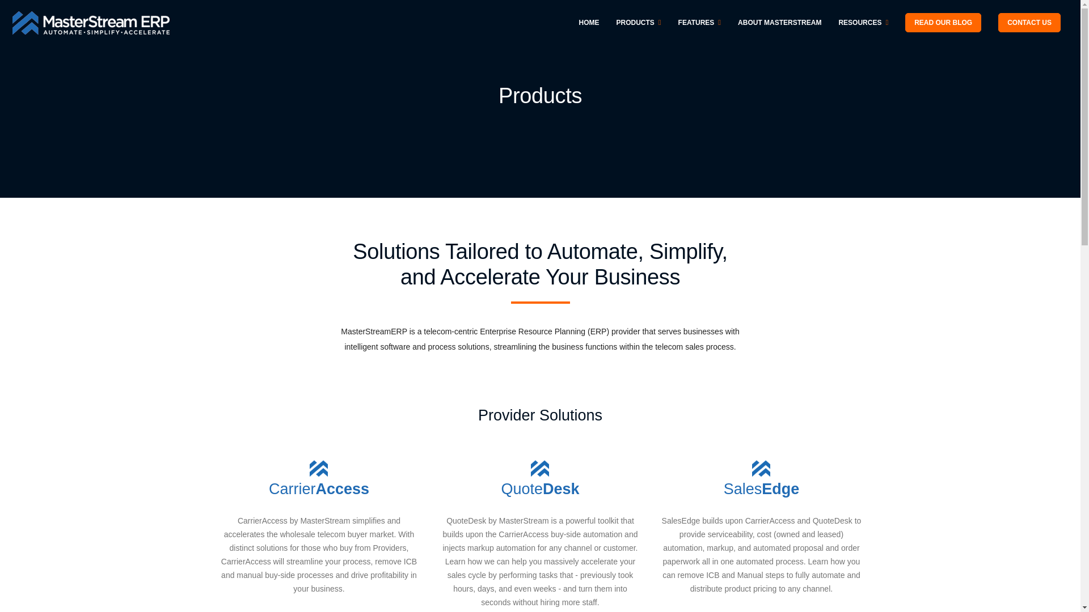  Describe the element at coordinates (943, 22) in the screenshot. I see `READ OUR BLOG` at that location.